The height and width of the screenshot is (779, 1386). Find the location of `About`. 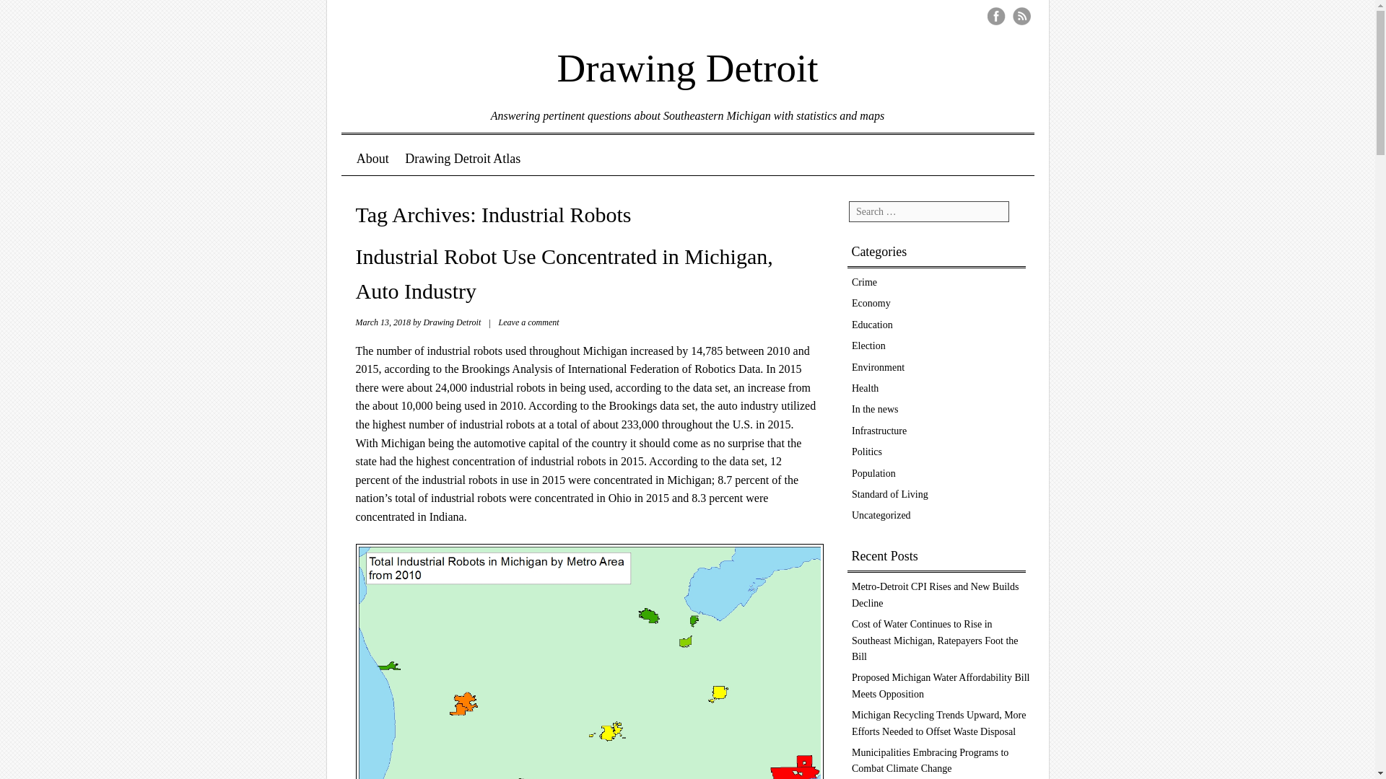

About is located at coordinates (372, 159).